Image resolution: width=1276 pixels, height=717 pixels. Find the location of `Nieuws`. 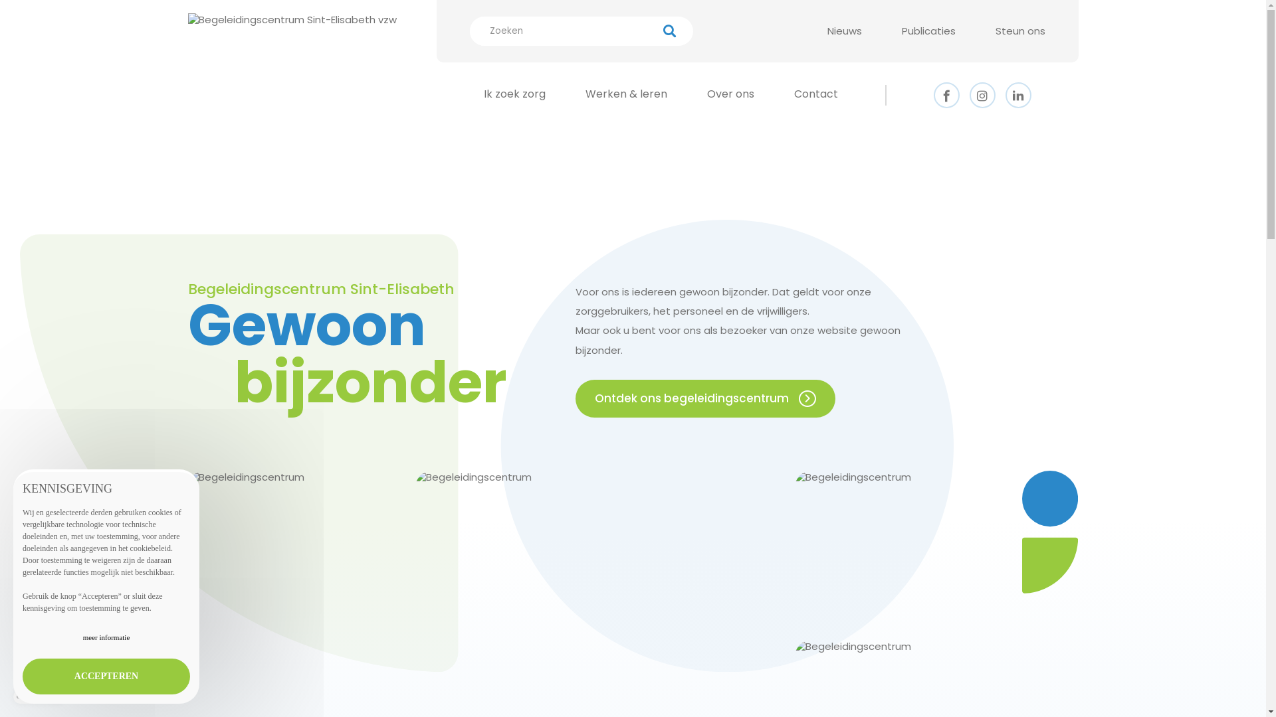

Nieuws is located at coordinates (844, 31).